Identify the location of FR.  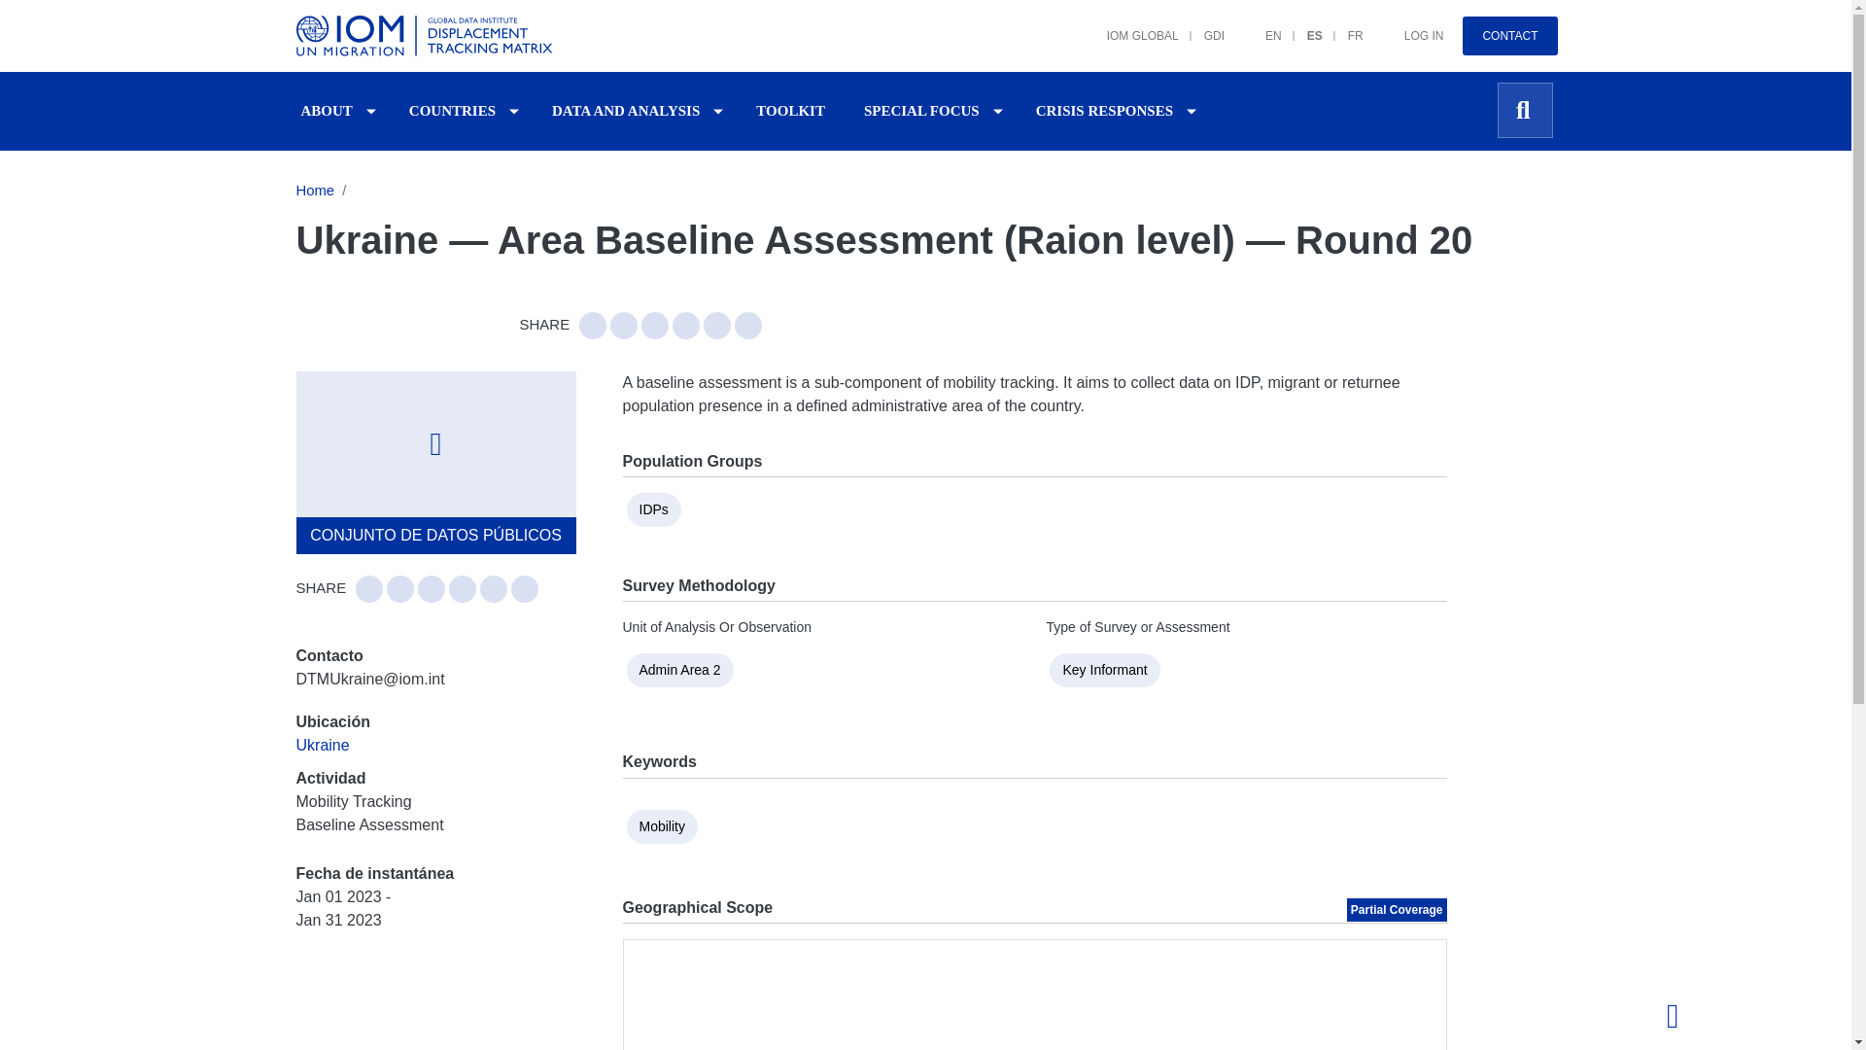
(1343, 25).